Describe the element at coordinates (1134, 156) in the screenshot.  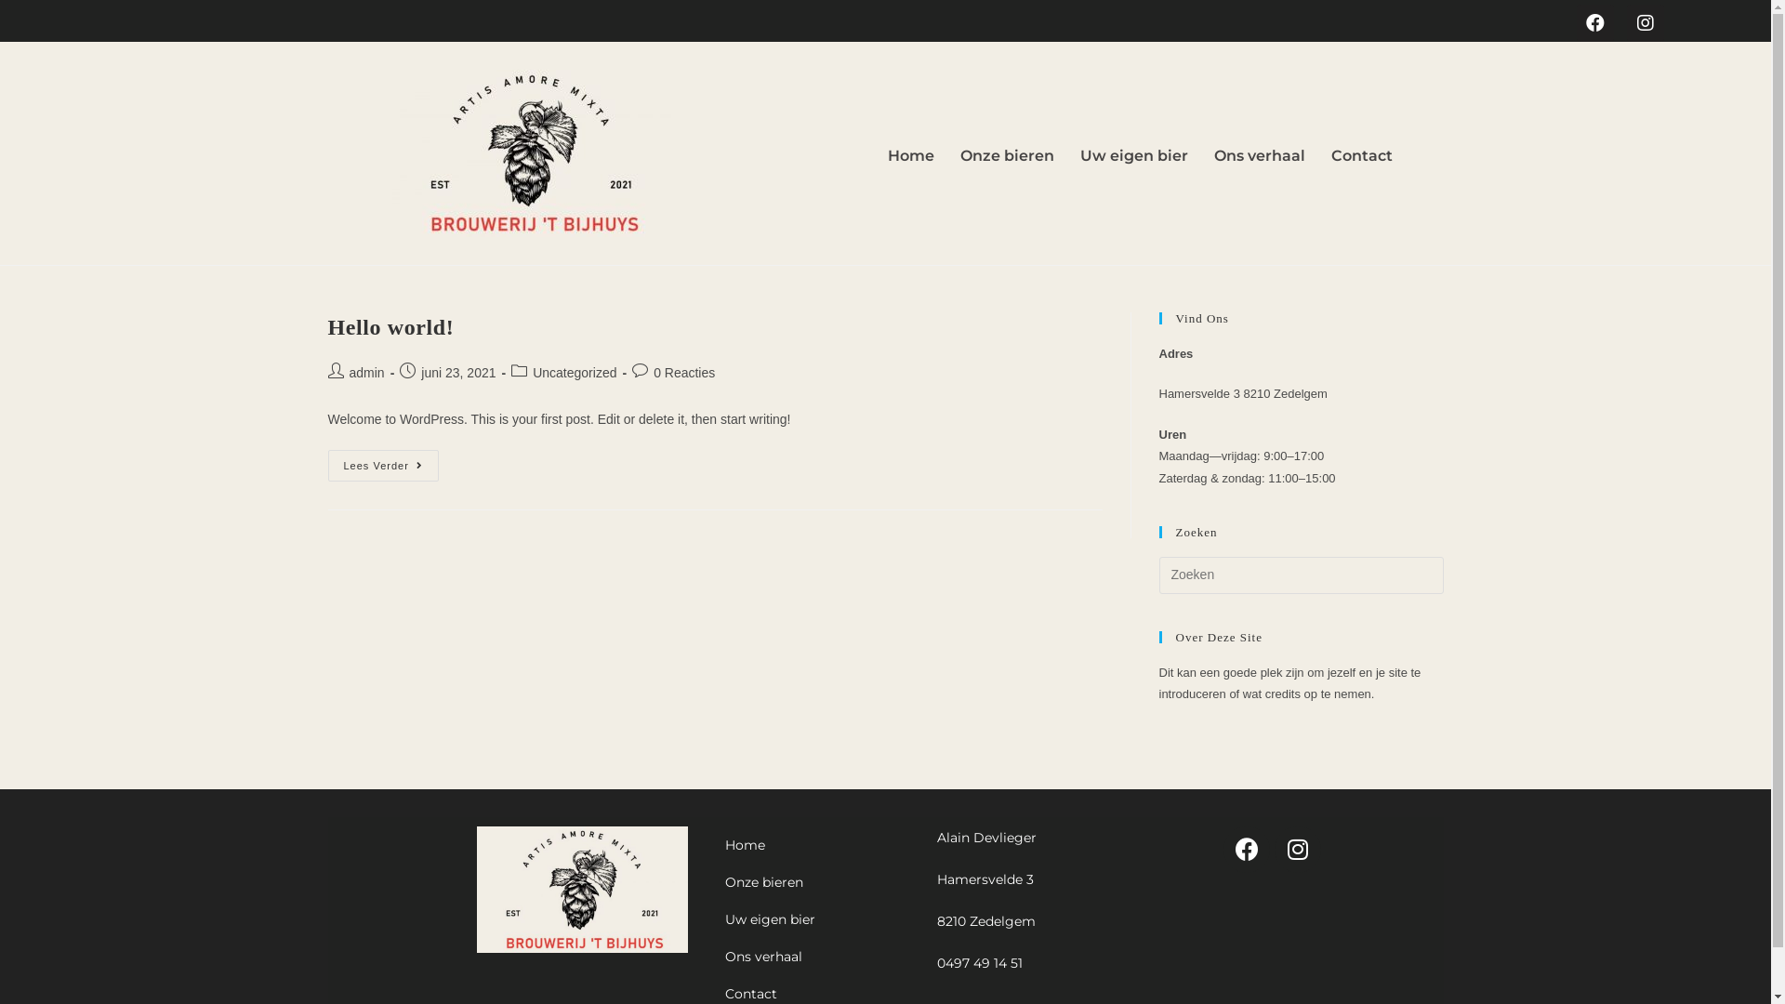
I see `Uw eigen bier` at that location.